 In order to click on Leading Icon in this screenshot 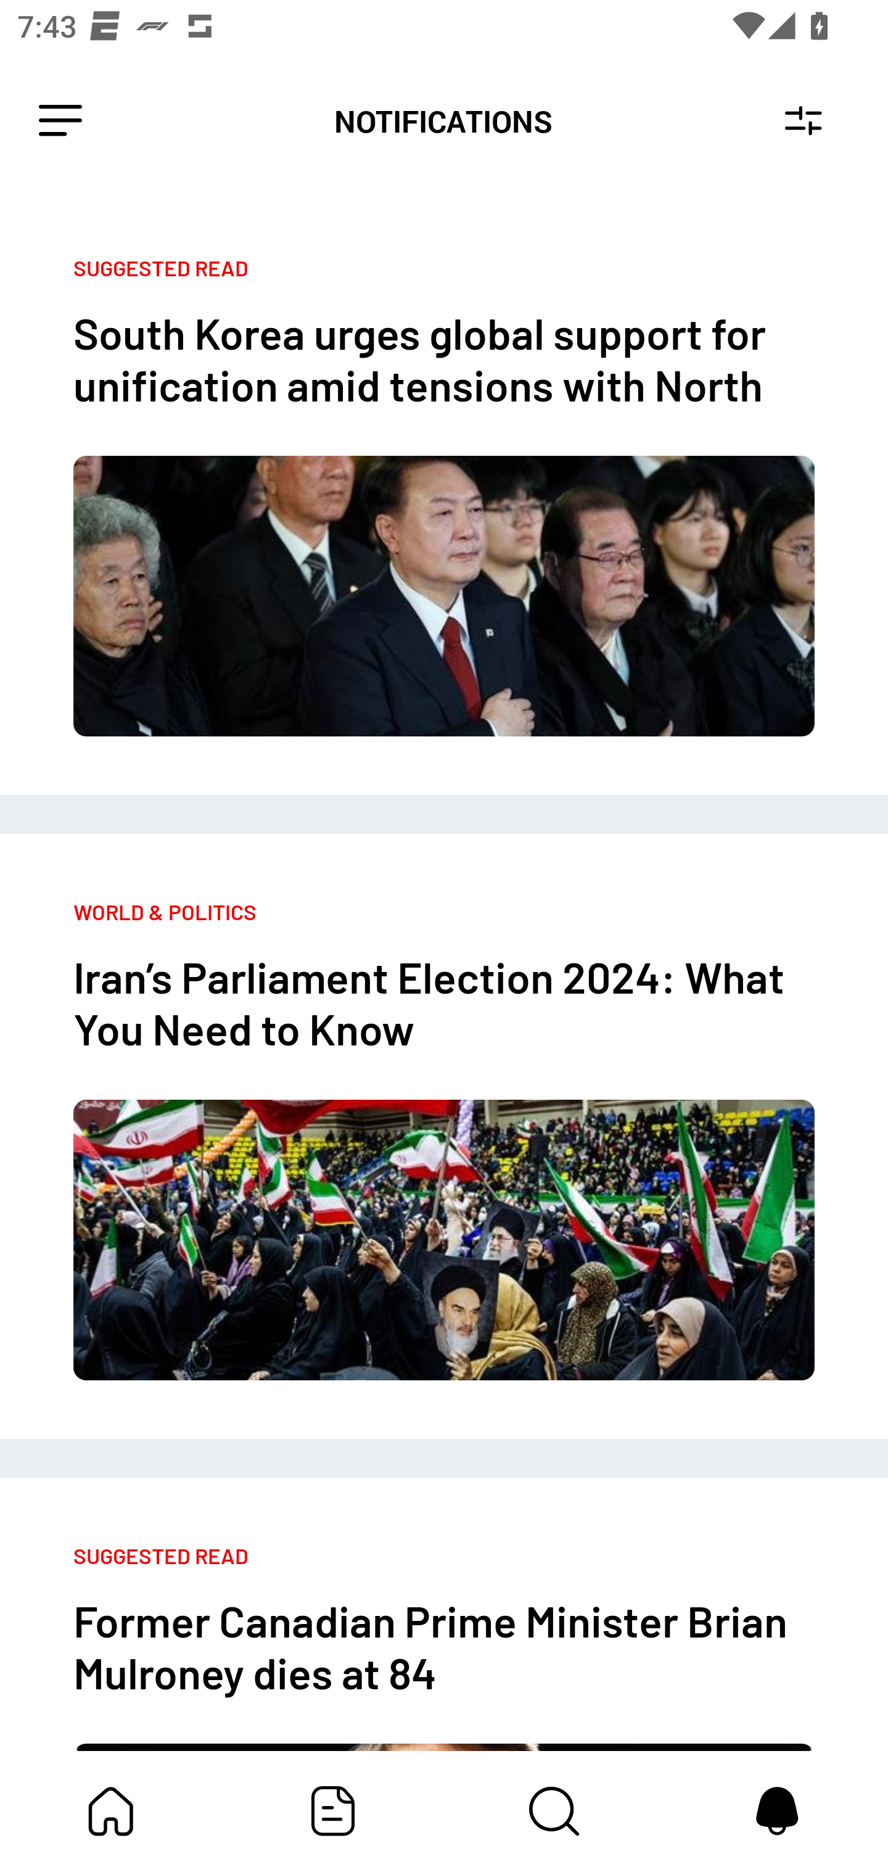, I will do `click(60, 121)`.